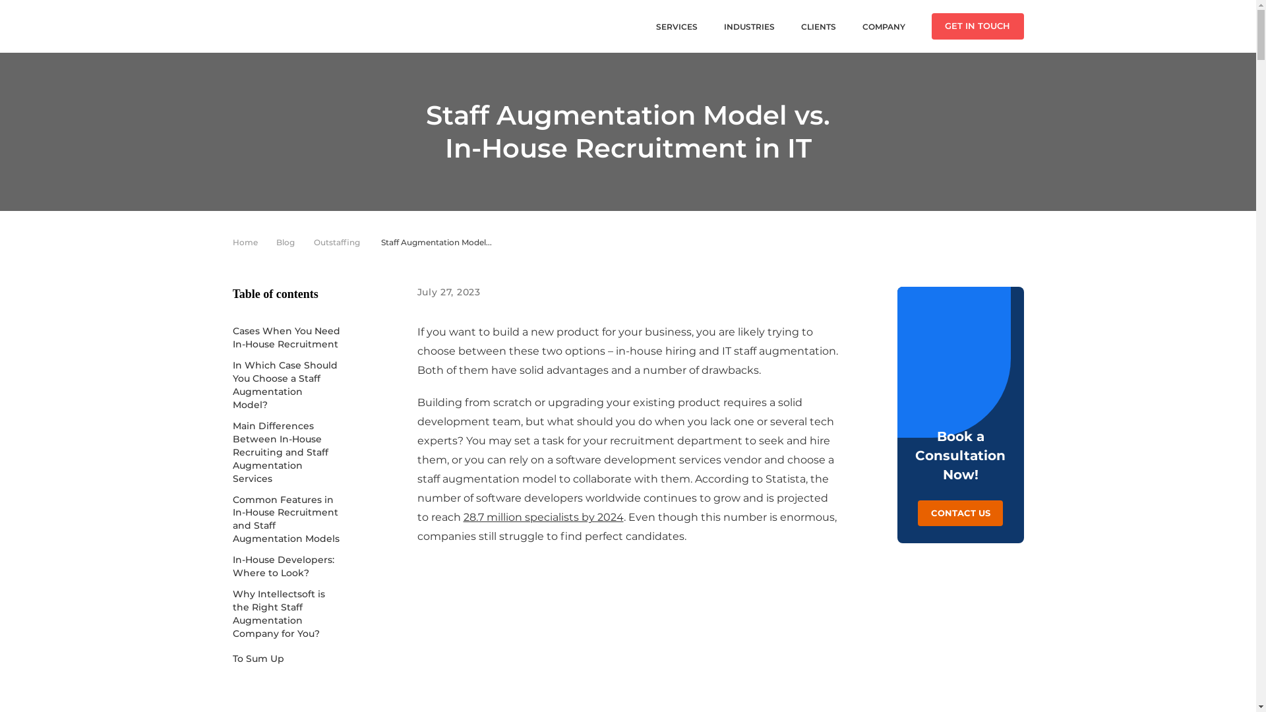 The image size is (1266, 712). What do you see at coordinates (749, 26) in the screenshot?
I see `INDUSTRIES` at bounding box center [749, 26].